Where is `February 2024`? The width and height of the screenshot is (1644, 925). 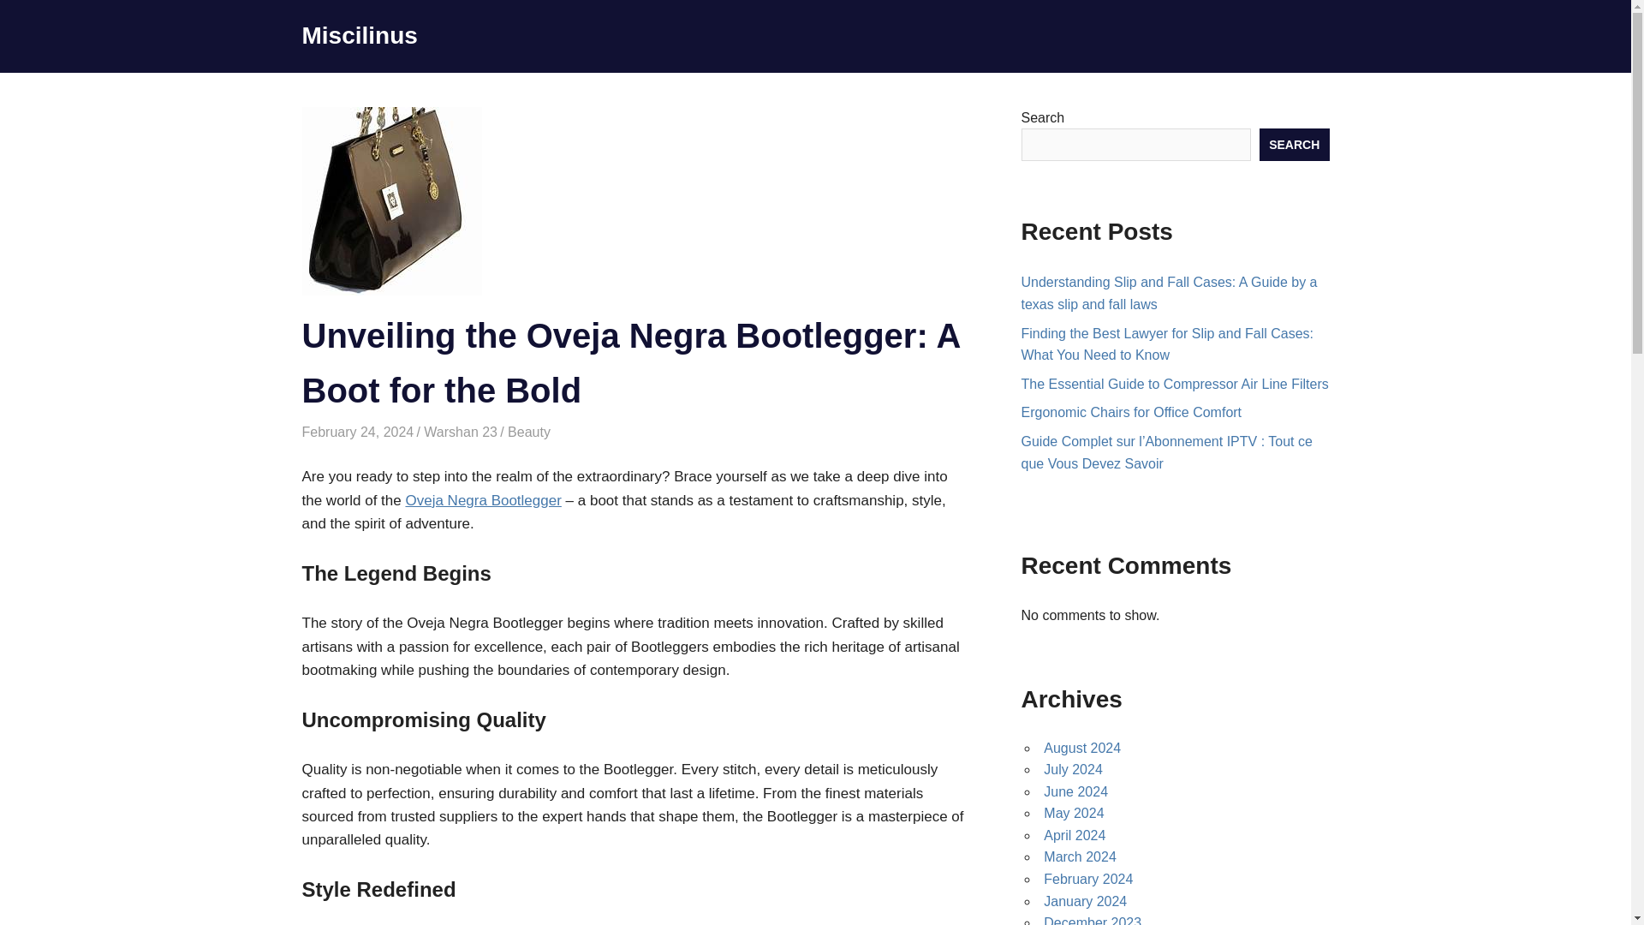 February 2024 is located at coordinates (1087, 879).